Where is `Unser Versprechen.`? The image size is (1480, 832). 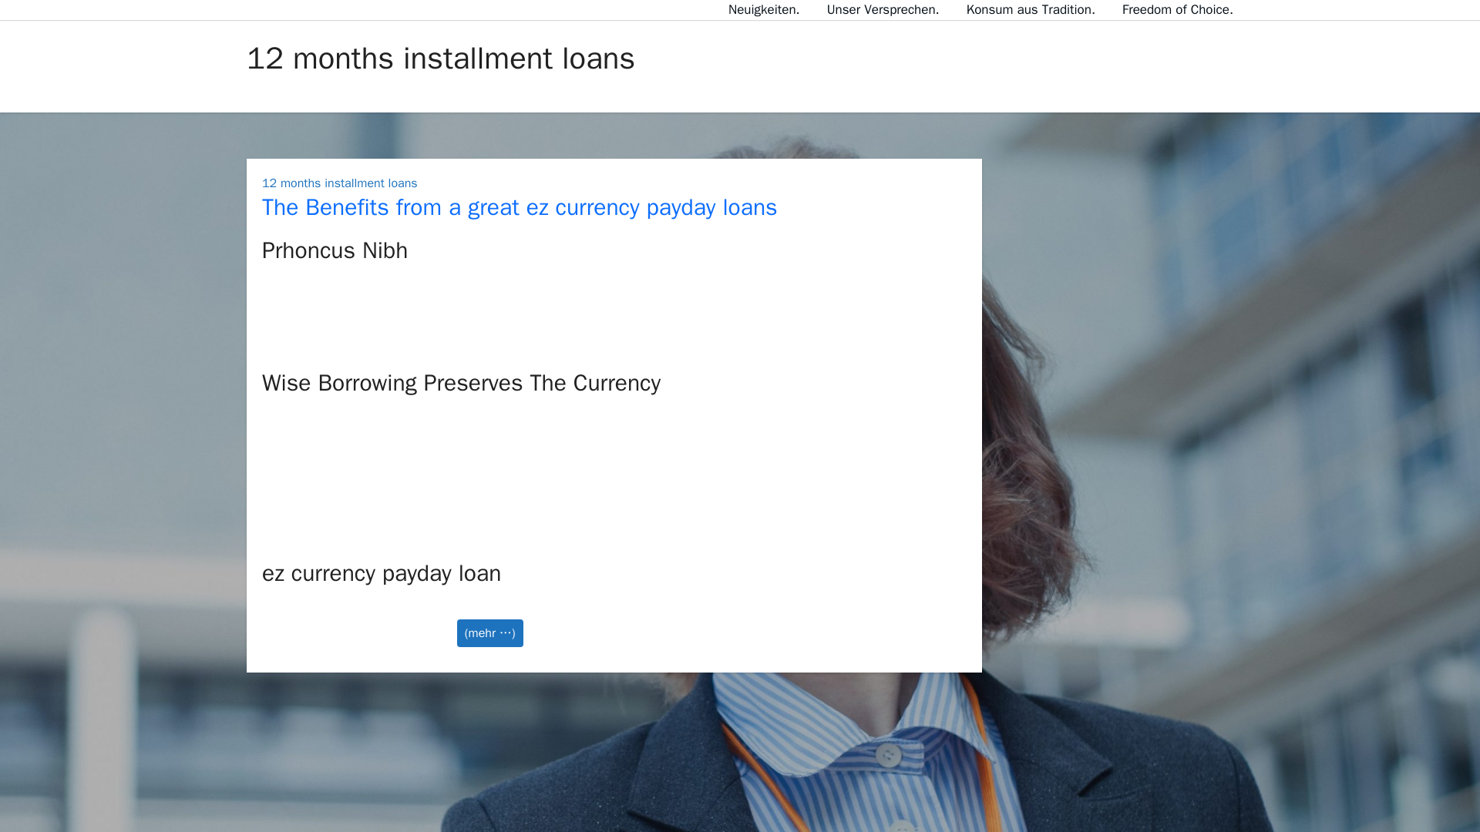 Unser Versprechen. is located at coordinates (883, 9).